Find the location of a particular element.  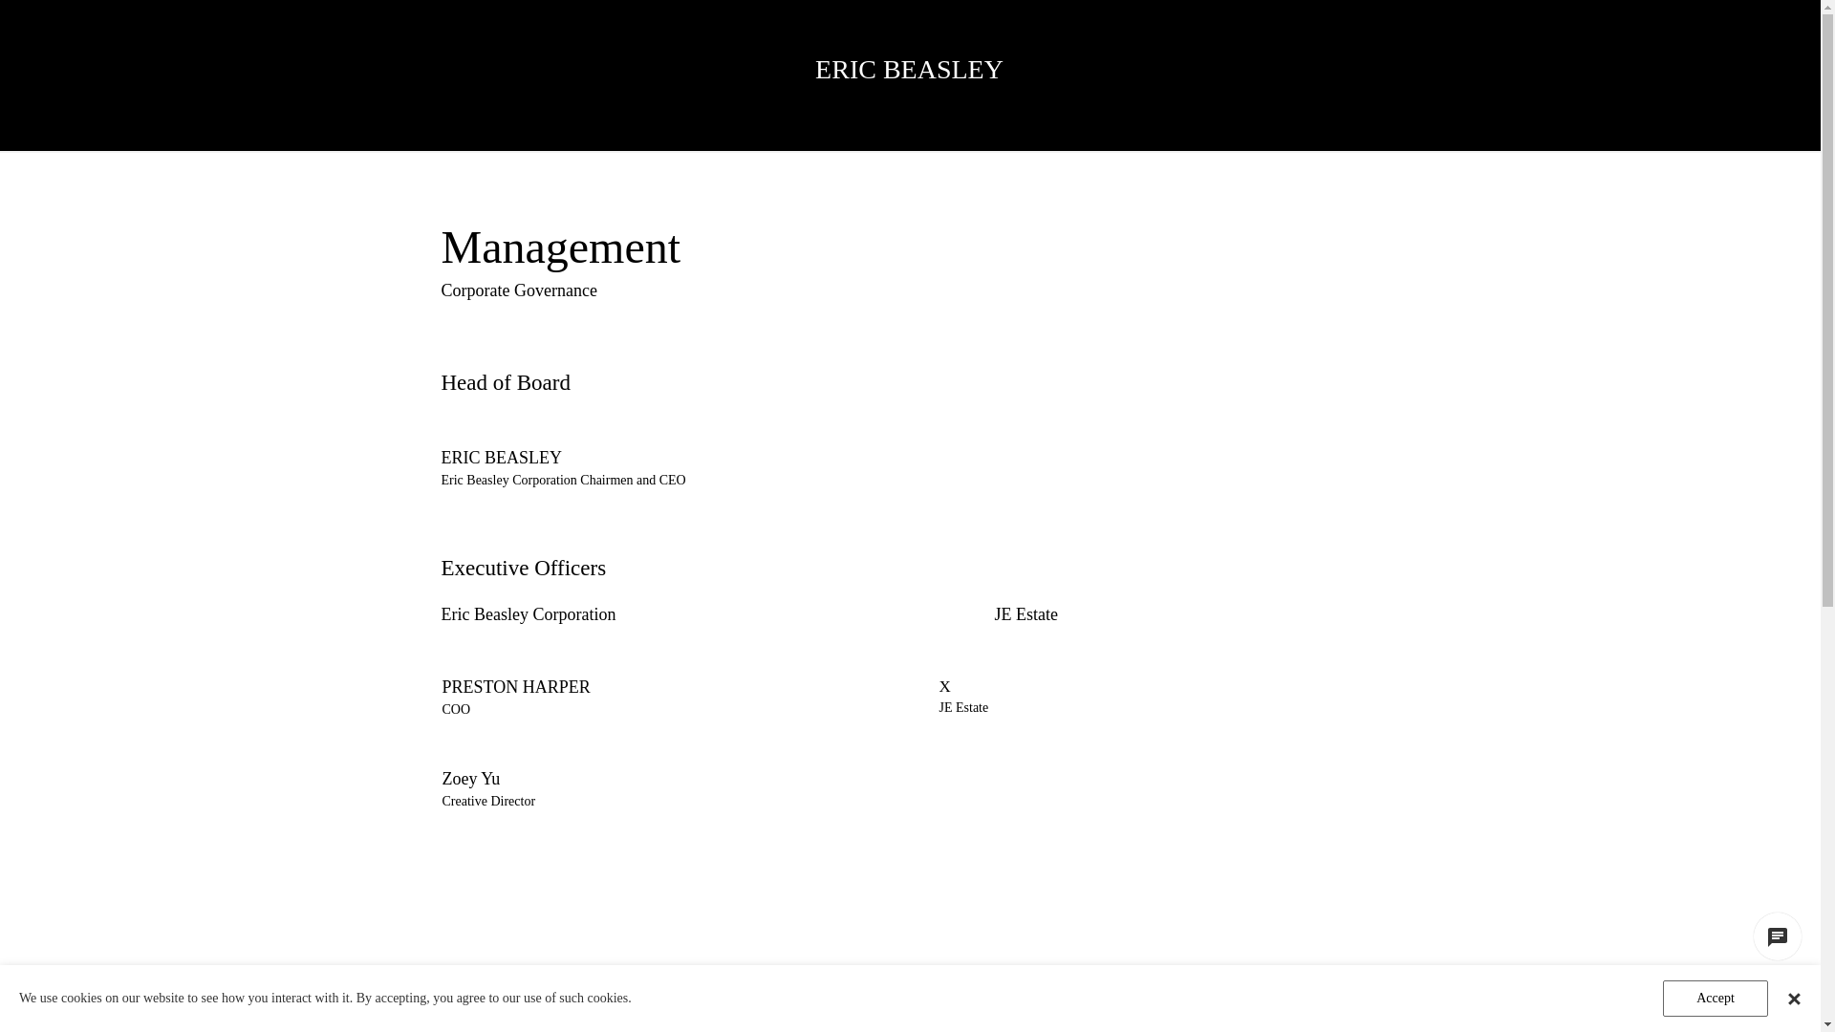

HOME is located at coordinates (518, 126).